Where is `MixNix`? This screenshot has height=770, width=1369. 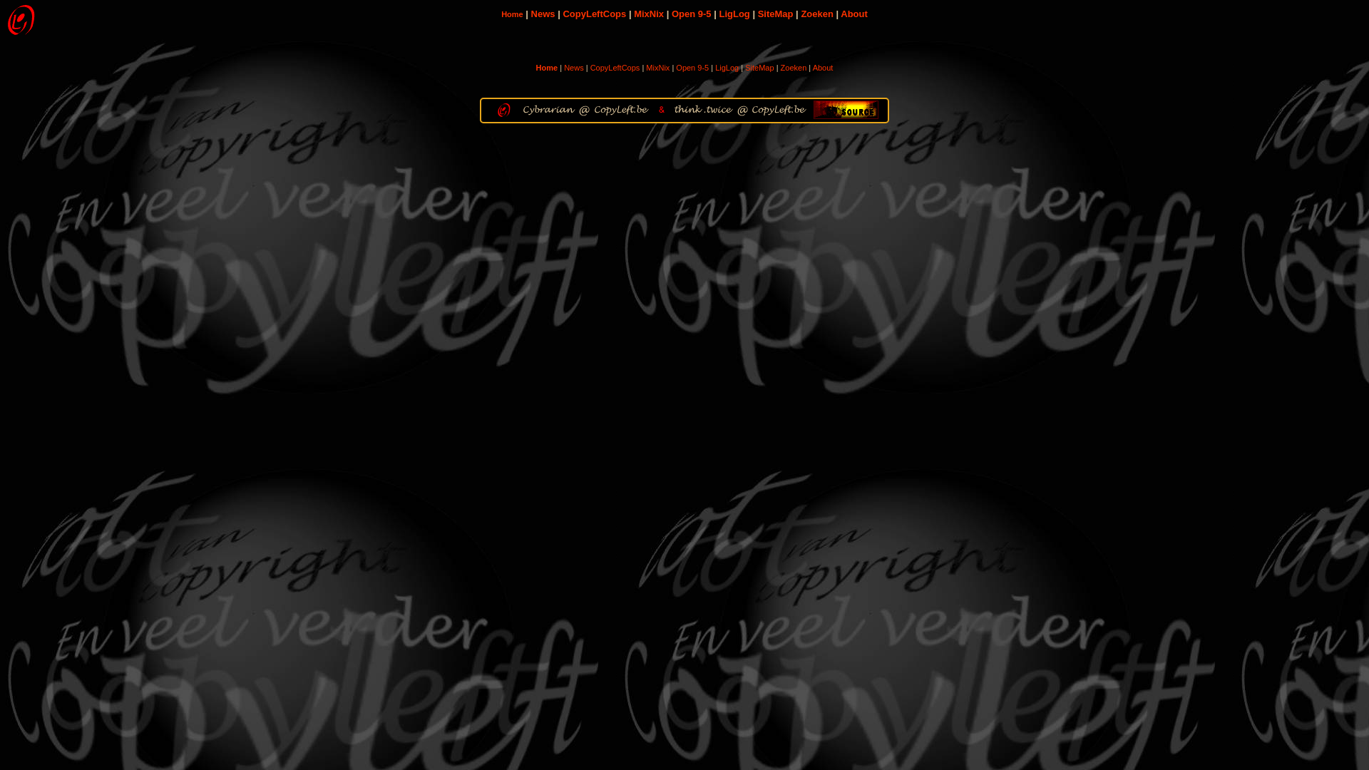 MixNix is located at coordinates (657, 68).